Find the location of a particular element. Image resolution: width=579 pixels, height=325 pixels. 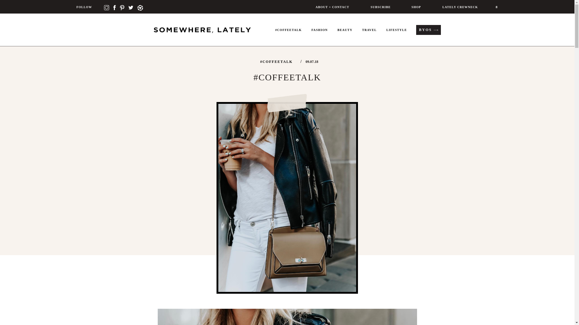

ENTER is located at coordinates (373, 88).